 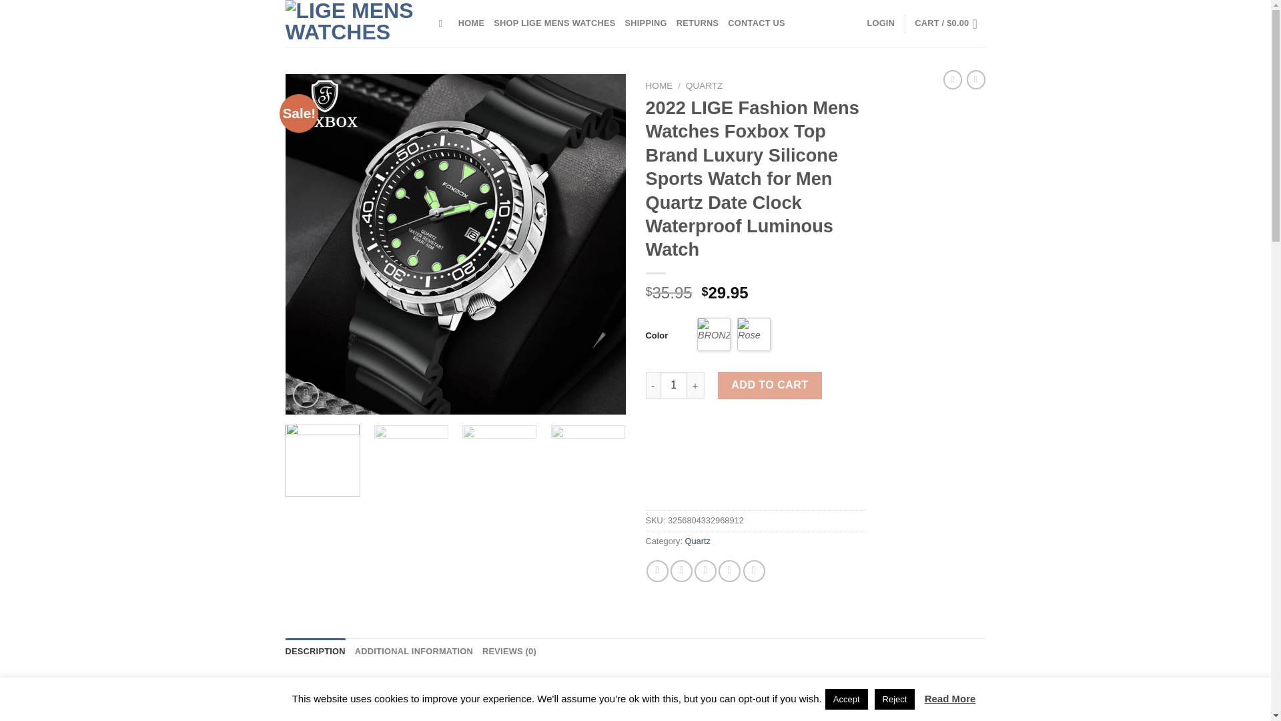 What do you see at coordinates (753, 334) in the screenshot?
I see `Rose` at bounding box center [753, 334].